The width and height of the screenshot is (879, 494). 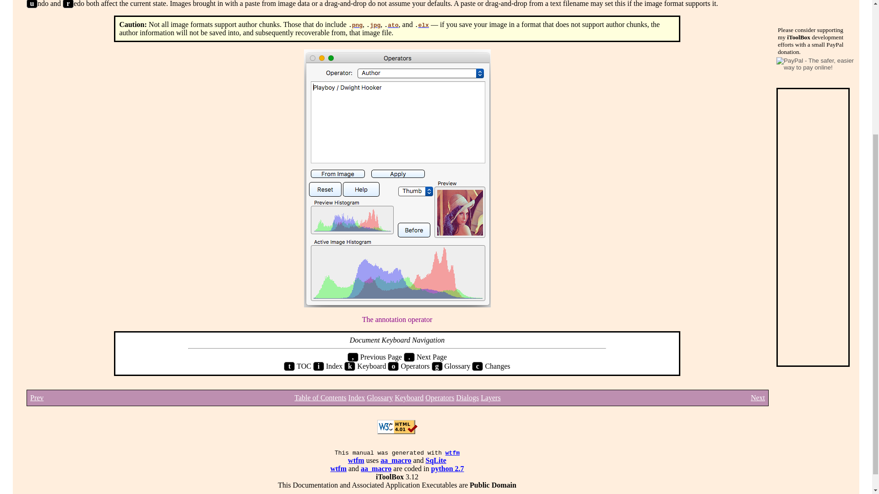 What do you see at coordinates (320, 397) in the screenshot?
I see `Table of Contents` at bounding box center [320, 397].